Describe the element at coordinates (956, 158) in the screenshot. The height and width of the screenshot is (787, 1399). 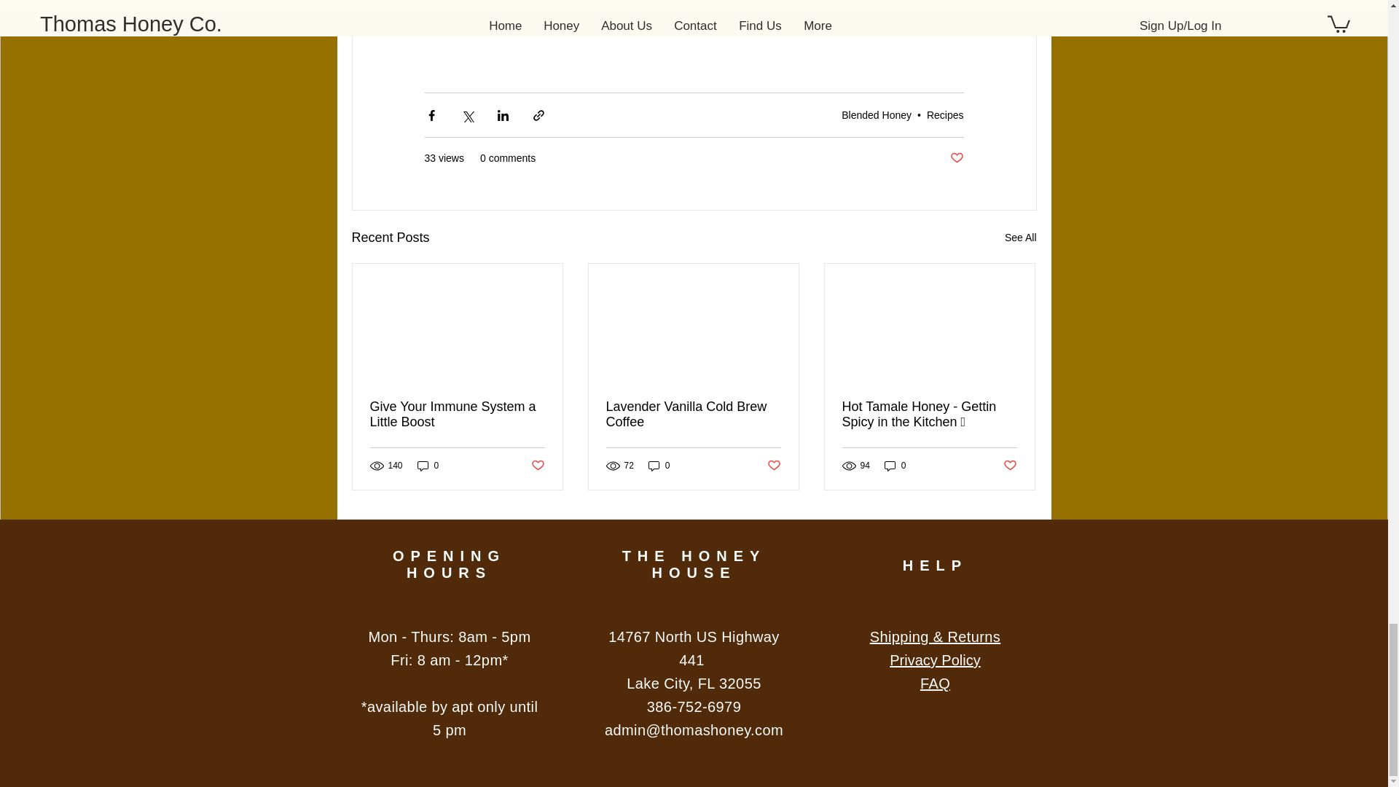
I see `Post not marked as liked` at that location.